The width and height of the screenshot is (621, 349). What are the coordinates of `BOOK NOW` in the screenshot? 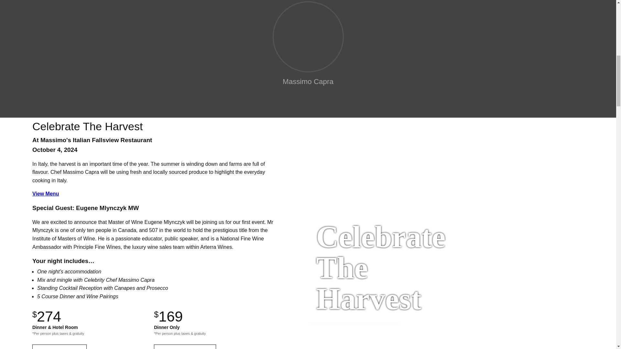 It's located at (60, 346).